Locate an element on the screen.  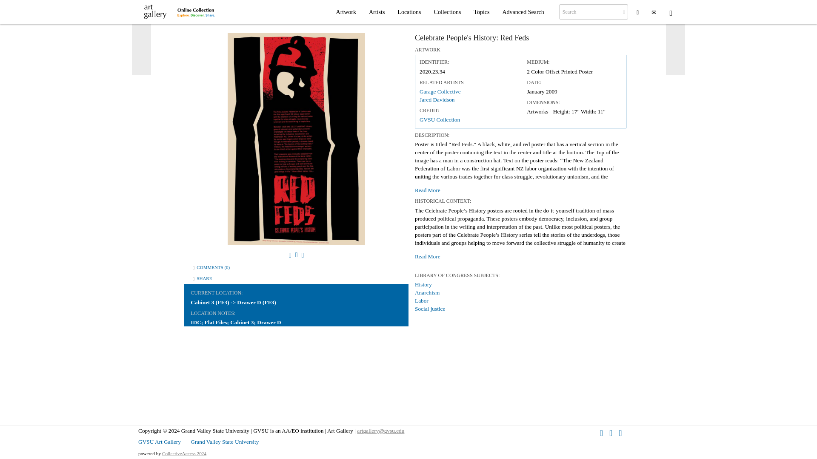
Read More is located at coordinates (521, 188).